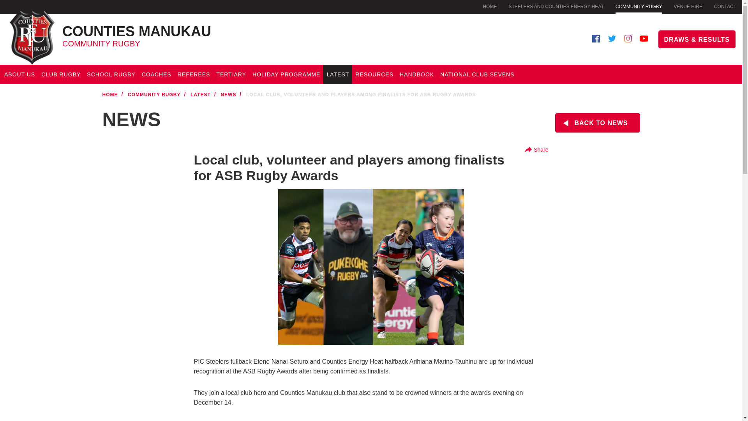 Image resolution: width=748 pixels, height=421 pixels. What do you see at coordinates (489, 6) in the screenshot?
I see `STEELERS AND COUNTIES ENERGY HEAT` at bounding box center [489, 6].